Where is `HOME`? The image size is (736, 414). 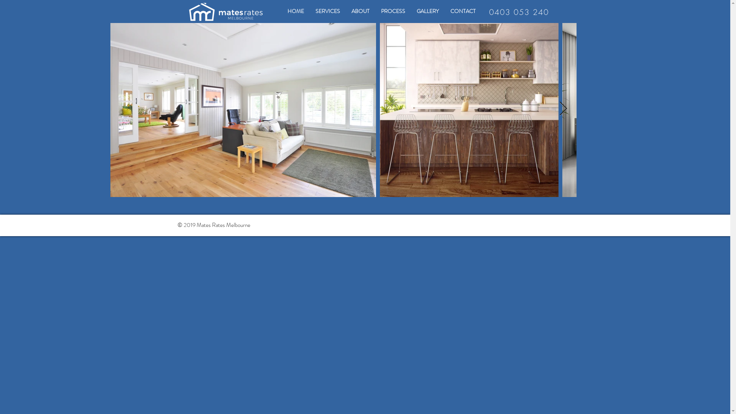
HOME is located at coordinates (295, 11).